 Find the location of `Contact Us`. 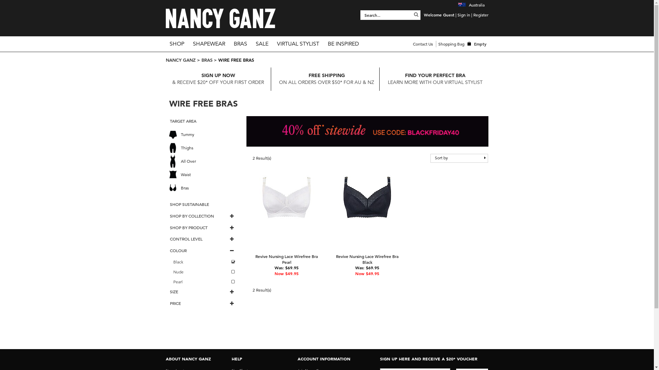

Contact Us is located at coordinates (423, 44).